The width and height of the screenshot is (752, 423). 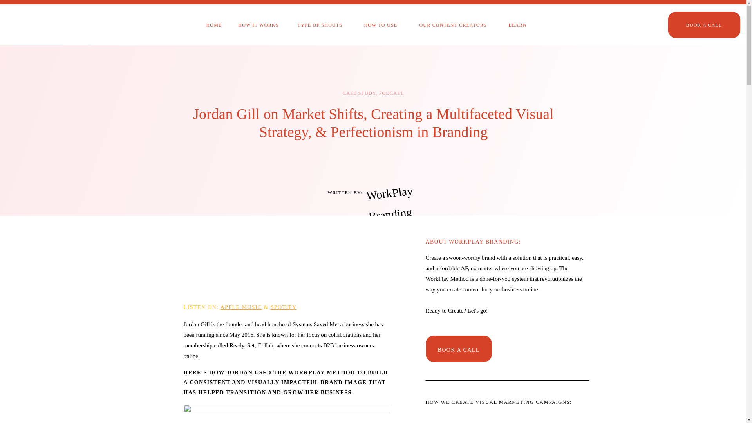 I want to click on OUR CONTENT CREATORS, so click(x=455, y=25).